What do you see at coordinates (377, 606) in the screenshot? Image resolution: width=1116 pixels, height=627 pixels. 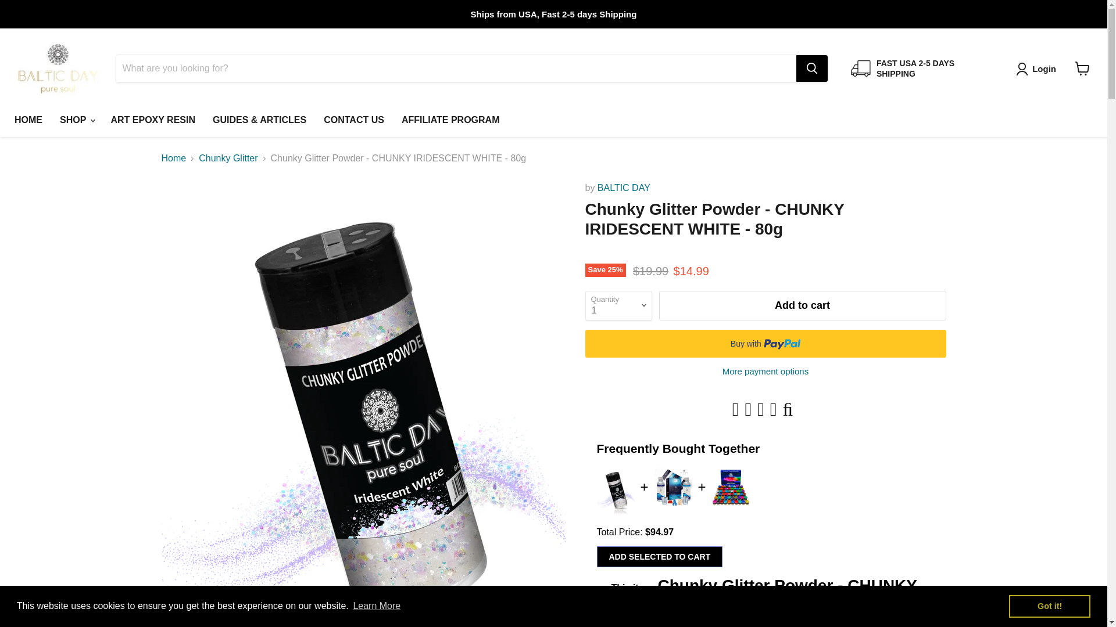 I see `Learn More` at bounding box center [377, 606].